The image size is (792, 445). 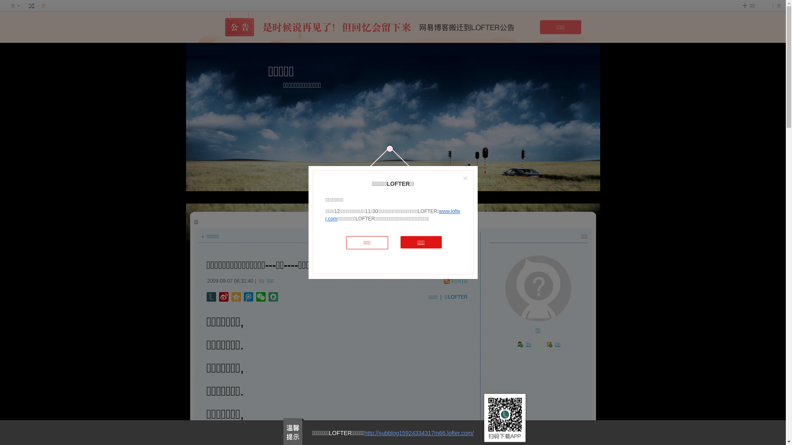 What do you see at coordinates (32, 6) in the screenshot?
I see ` ` at bounding box center [32, 6].